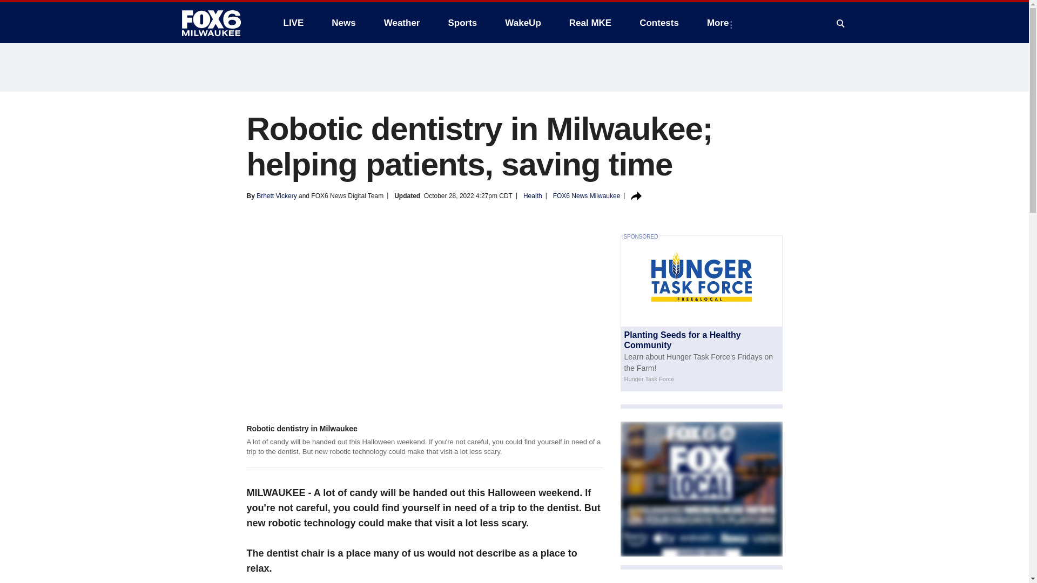  What do you see at coordinates (659, 23) in the screenshot?
I see `Contests` at bounding box center [659, 23].